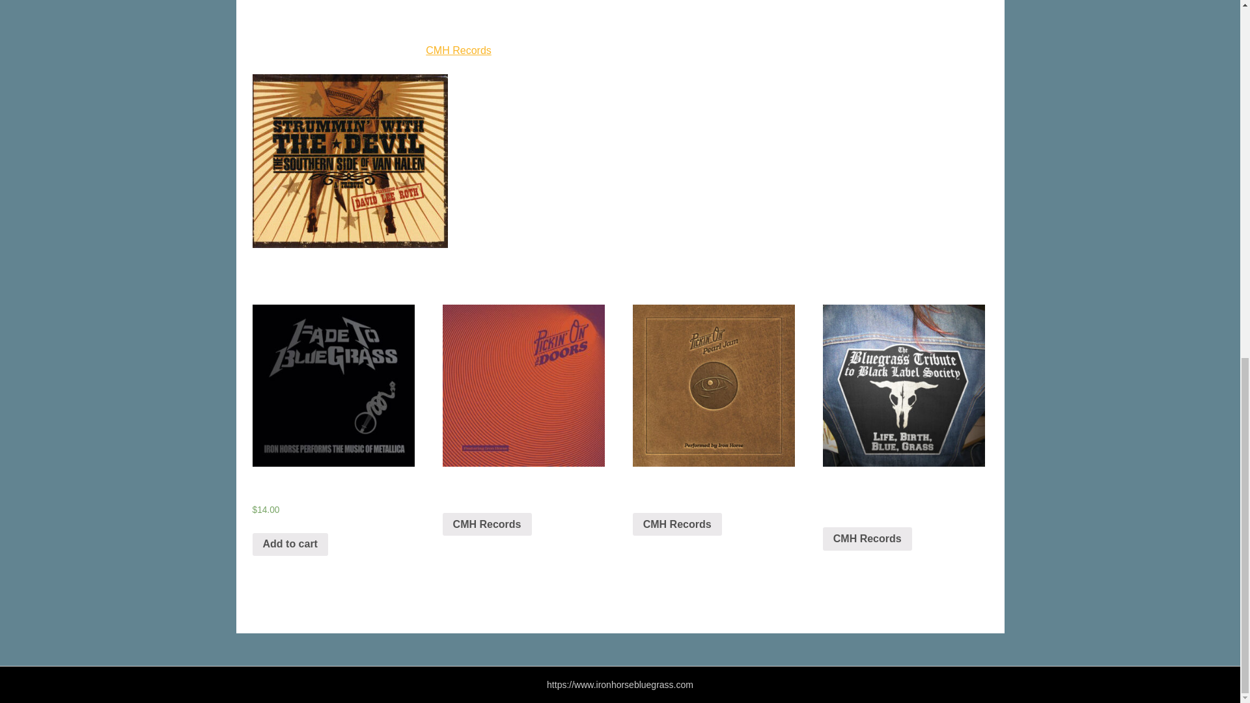 This screenshot has width=1250, height=703. What do you see at coordinates (677, 525) in the screenshot?
I see `CMH Records` at bounding box center [677, 525].